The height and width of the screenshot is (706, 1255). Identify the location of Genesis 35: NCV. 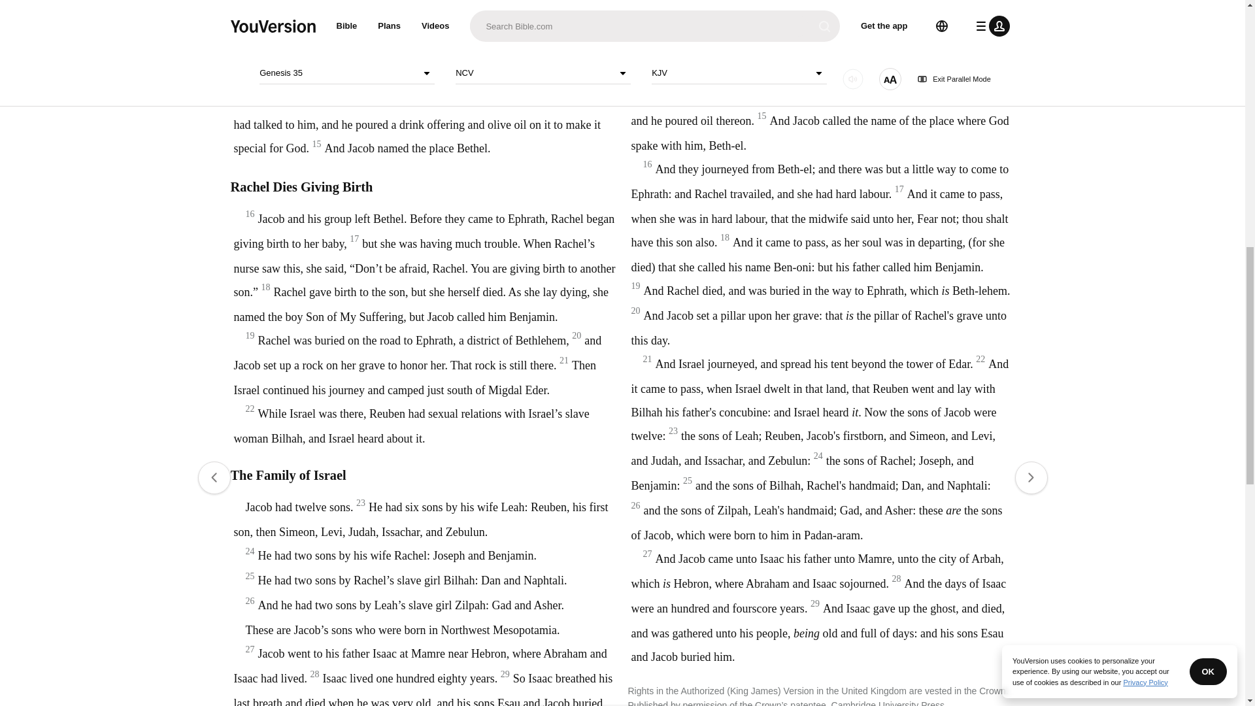
(535, 41).